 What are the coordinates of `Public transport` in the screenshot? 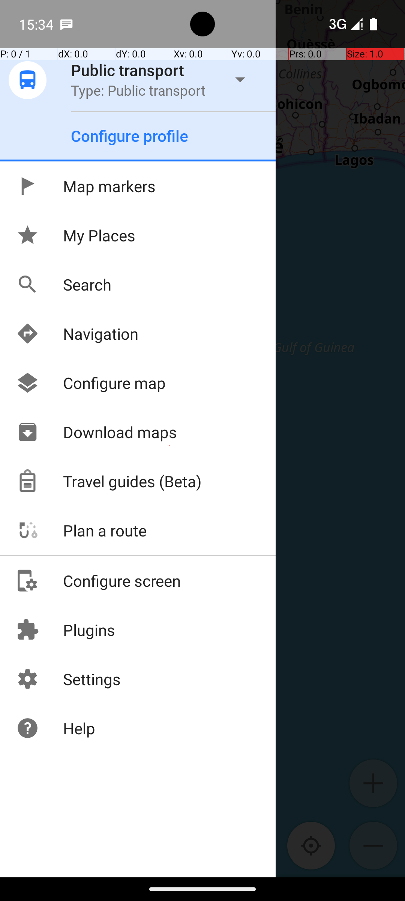 It's located at (127, 70).